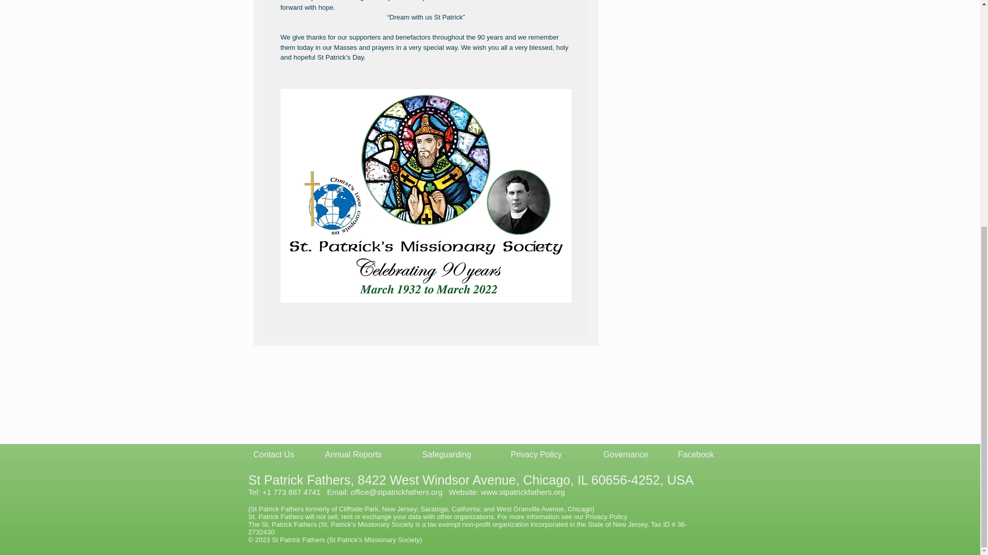 Image resolution: width=988 pixels, height=555 pixels. I want to click on Annual Reports, so click(353, 454).